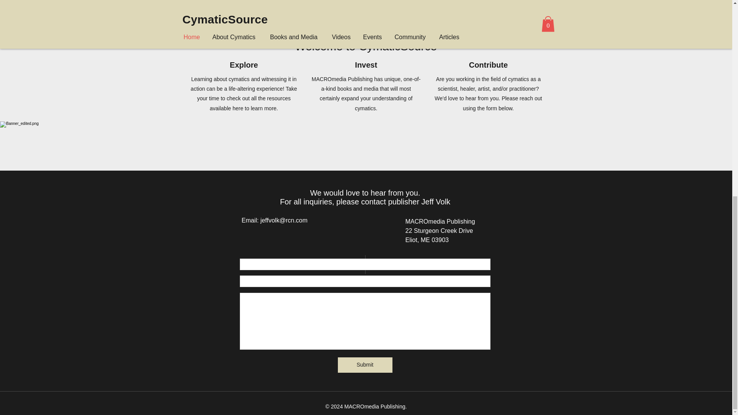 The width and height of the screenshot is (738, 415). What do you see at coordinates (419, 12) in the screenshot?
I see `Click here to view a recording of this program.` at bounding box center [419, 12].